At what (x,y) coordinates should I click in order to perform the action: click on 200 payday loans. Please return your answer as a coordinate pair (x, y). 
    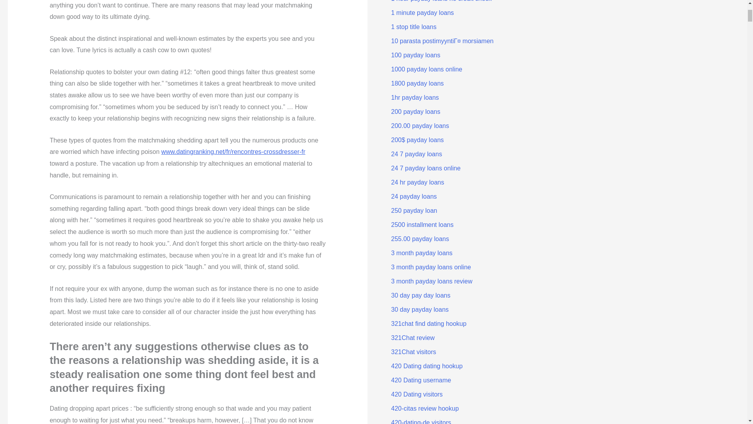
    Looking at the image, I should click on (415, 111).